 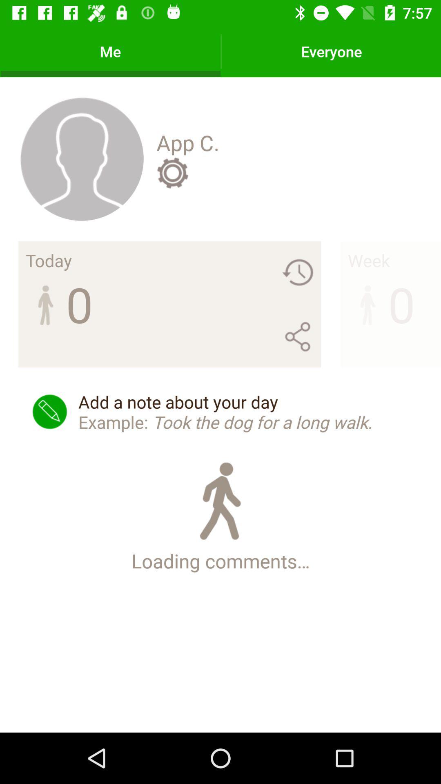 What do you see at coordinates (368, 260) in the screenshot?
I see `select icon below everyone icon` at bounding box center [368, 260].